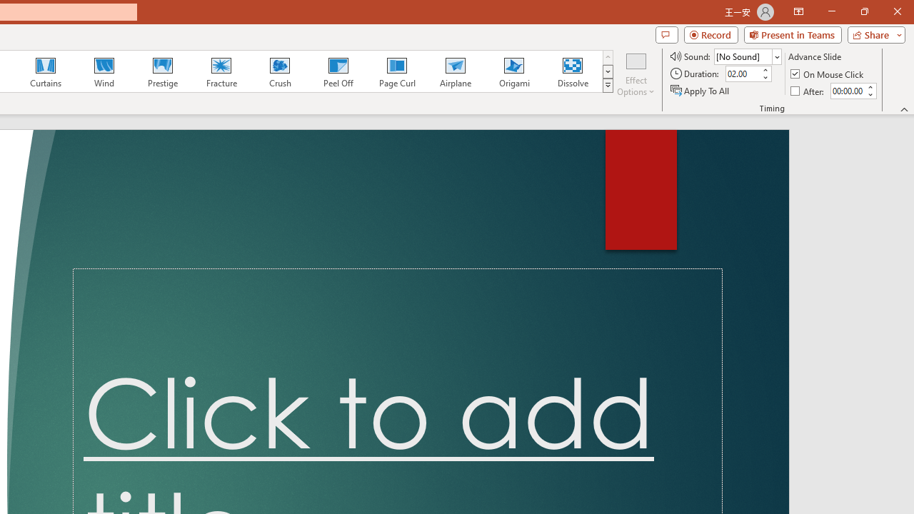 This screenshot has height=514, width=914. What do you see at coordinates (808, 90) in the screenshot?
I see `After` at bounding box center [808, 90].